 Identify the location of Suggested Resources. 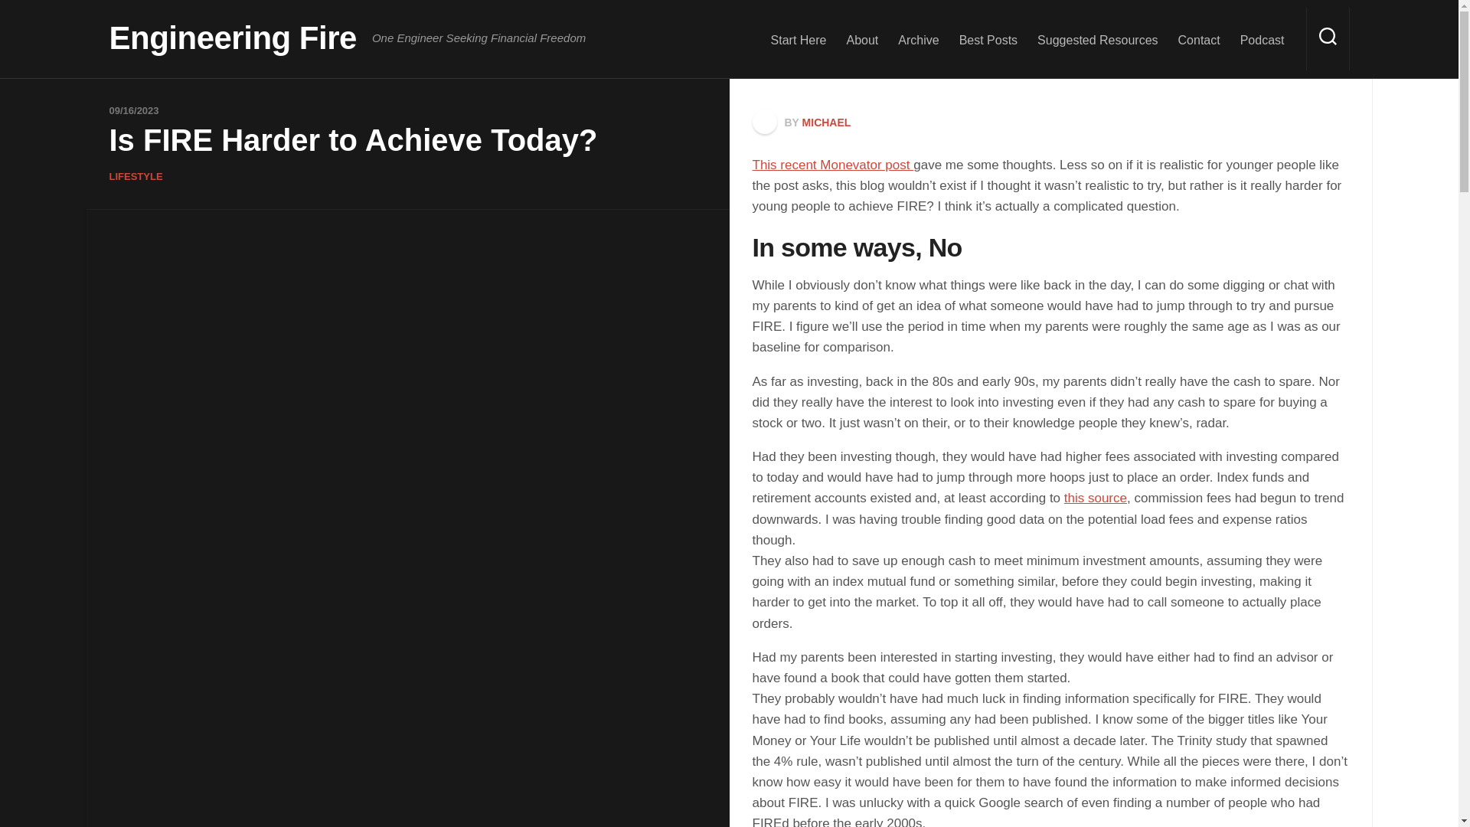
(1098, 40).